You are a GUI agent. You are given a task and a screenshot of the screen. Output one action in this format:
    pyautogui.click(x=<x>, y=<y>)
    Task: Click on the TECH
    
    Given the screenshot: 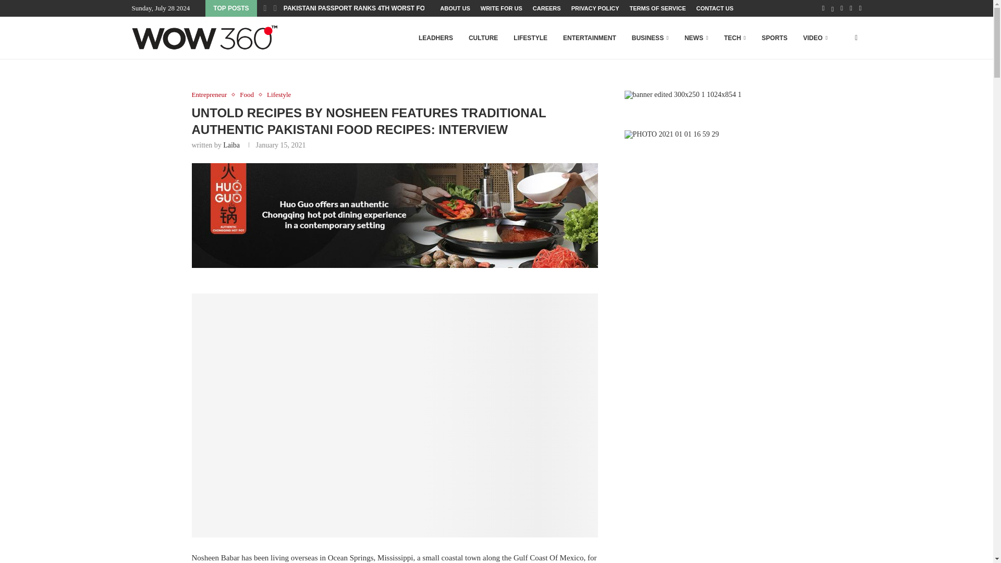 What is the action you would take?
    pyautogui.click(x=735, y=38)
    